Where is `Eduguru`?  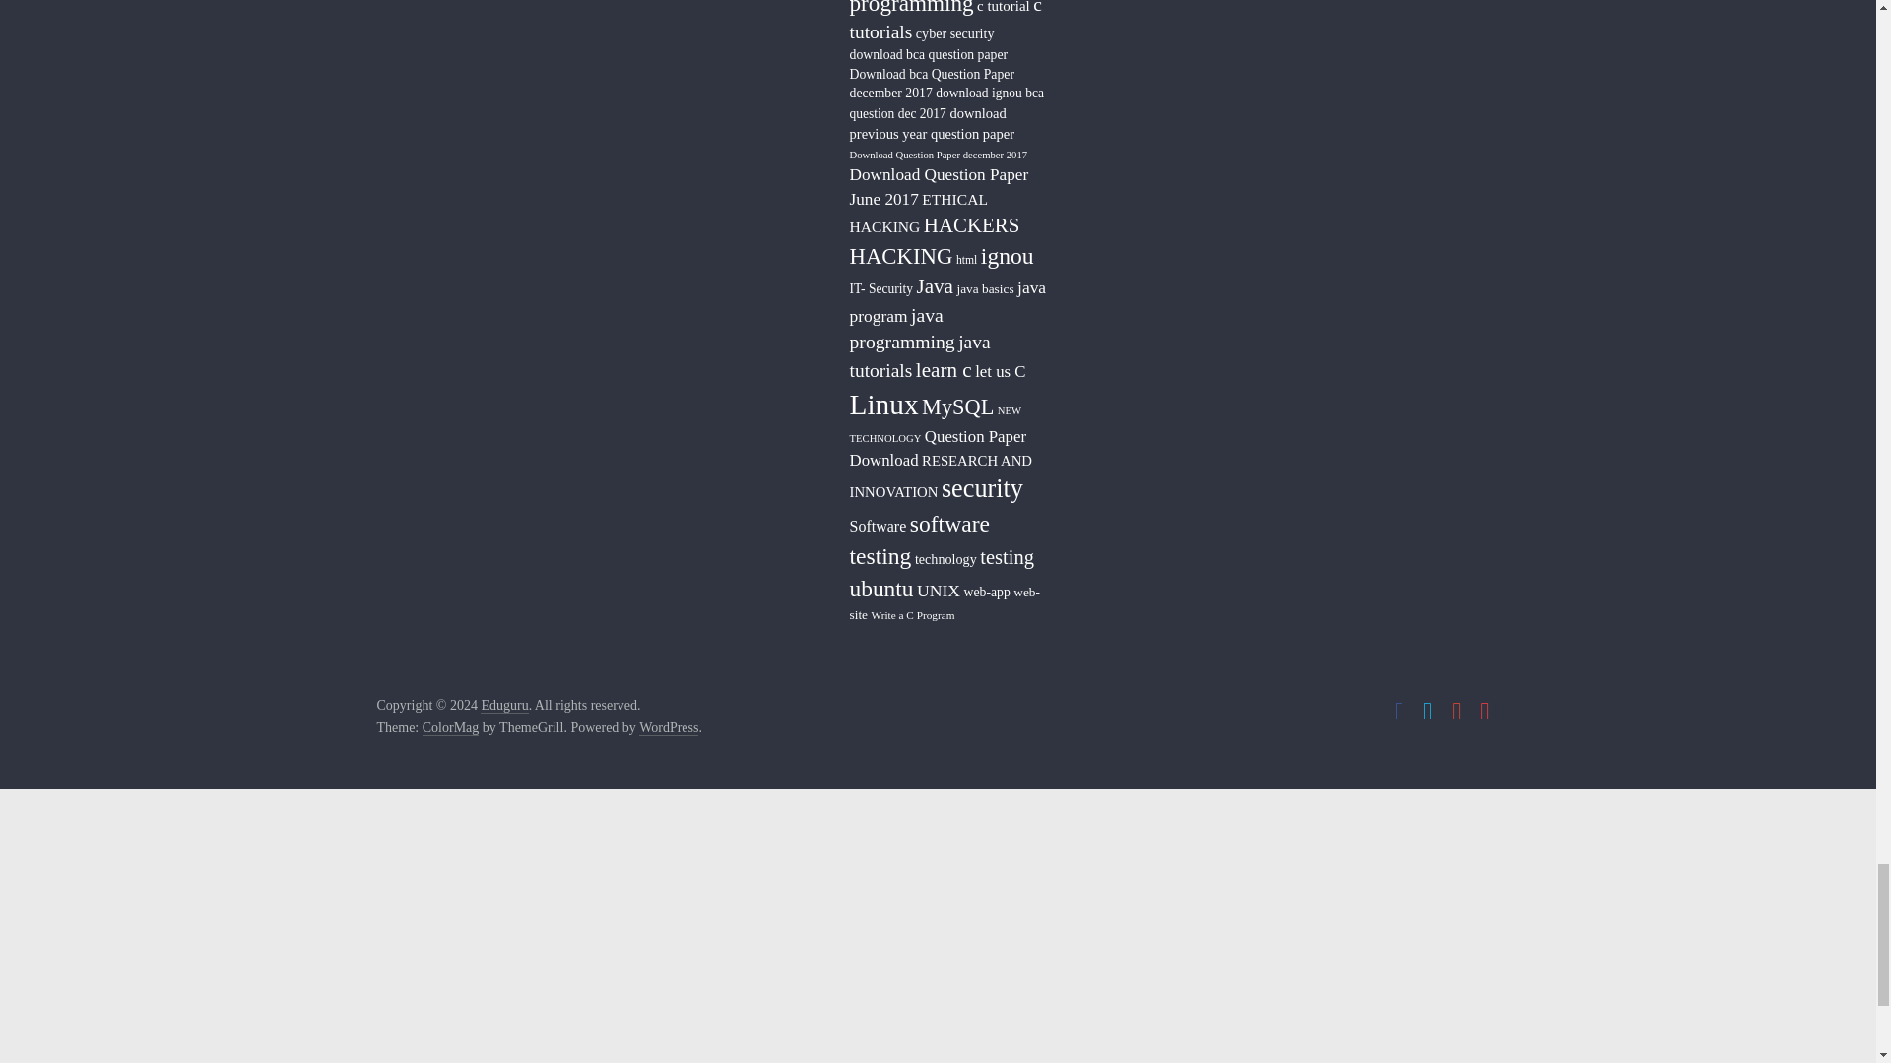 Eduguru is located at coordinates (503, 705).